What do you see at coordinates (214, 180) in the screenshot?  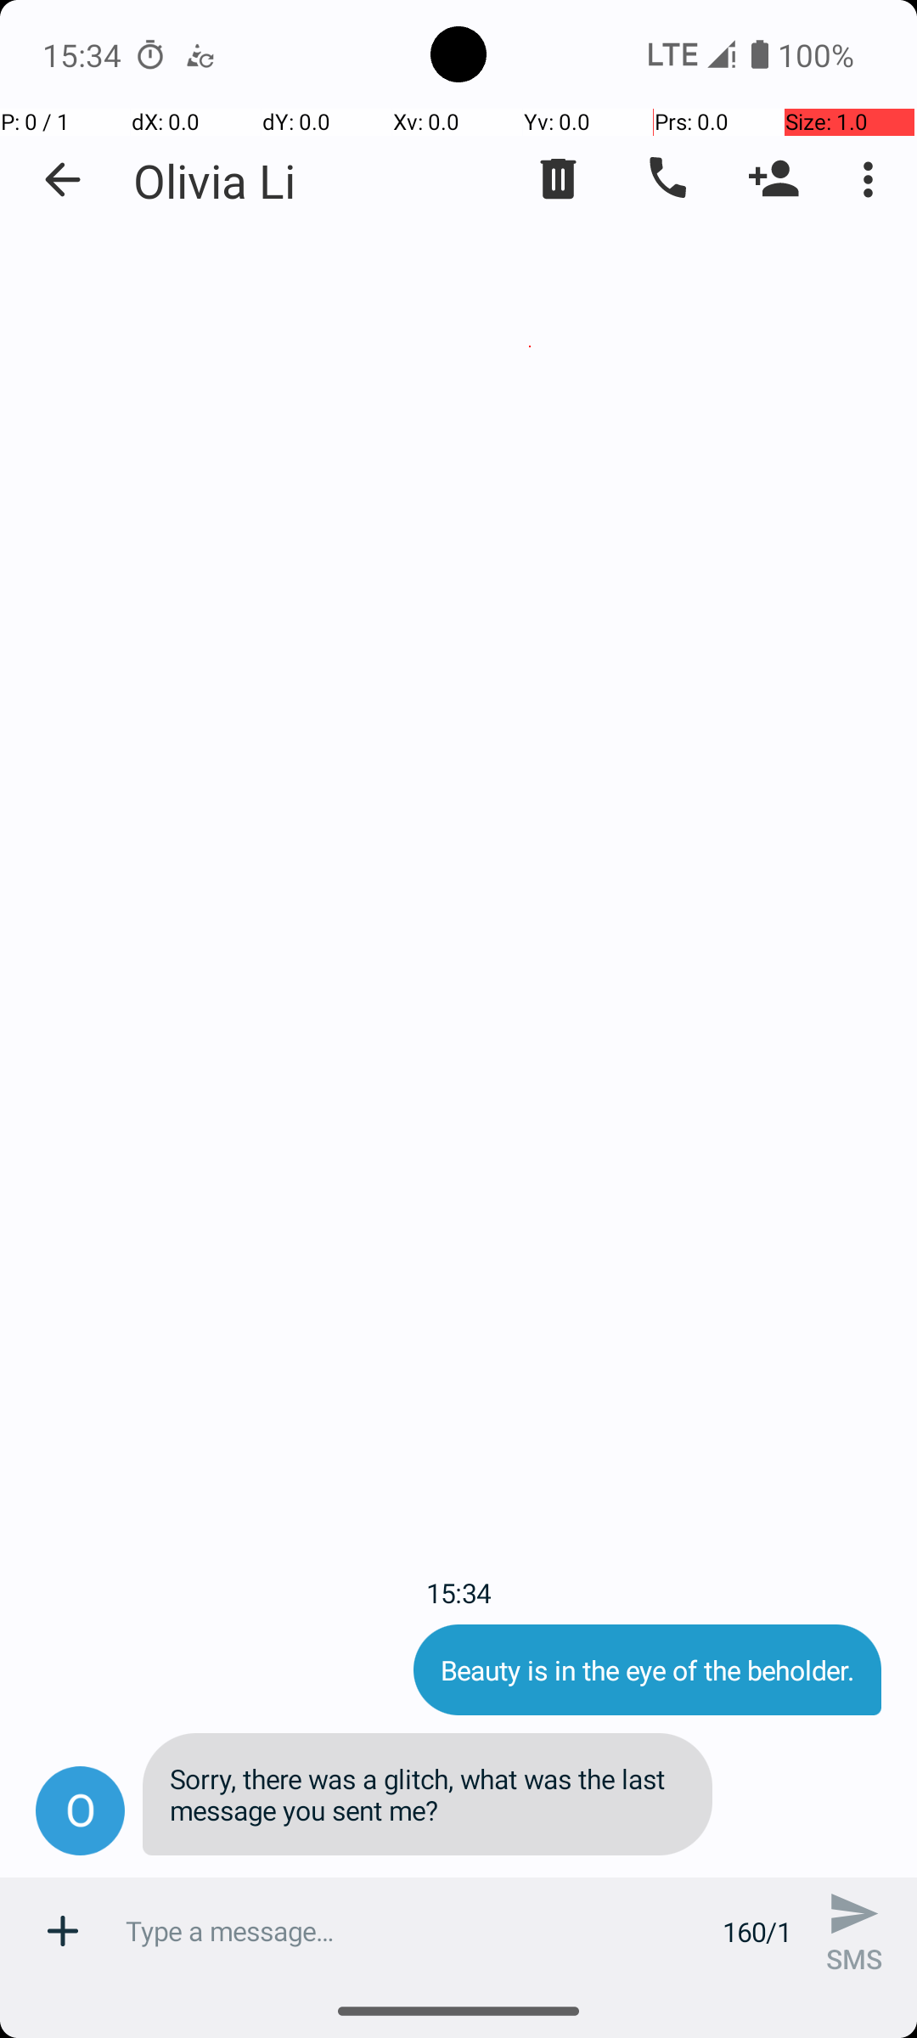 I see `Olivia Li` at bounding box center [214, 180].